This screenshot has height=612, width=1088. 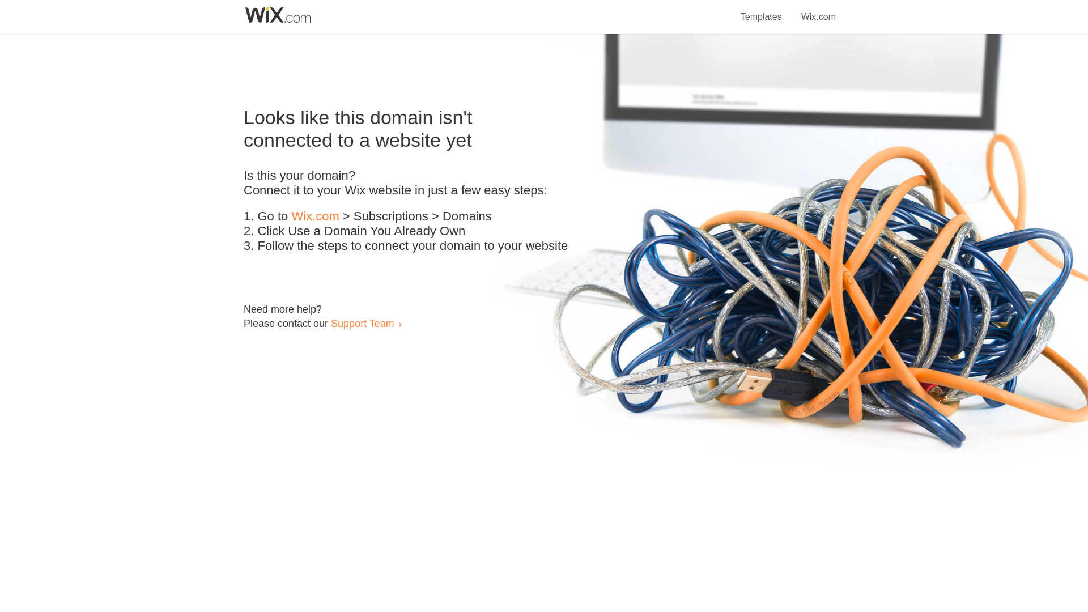 I want to click on Wix.com, so click(x=818, y=10).